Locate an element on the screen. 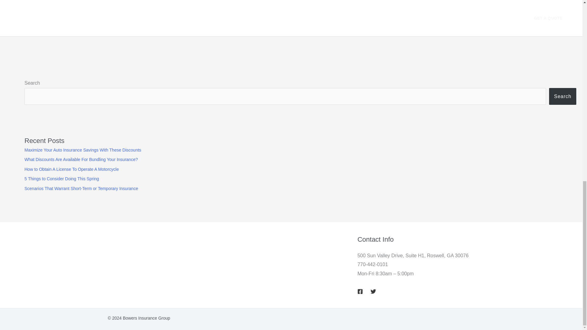  5 Things to Consider Doing This Spring is located at coordinates (62, 178).